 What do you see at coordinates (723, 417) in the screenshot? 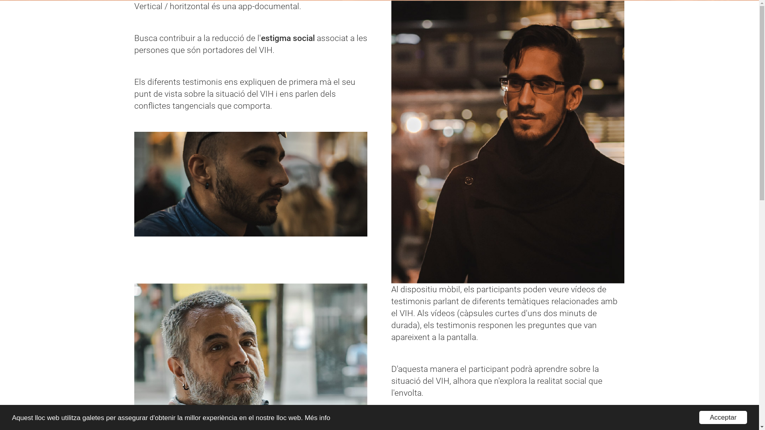
I see `Acceptar` at bounding box center [723, 417].